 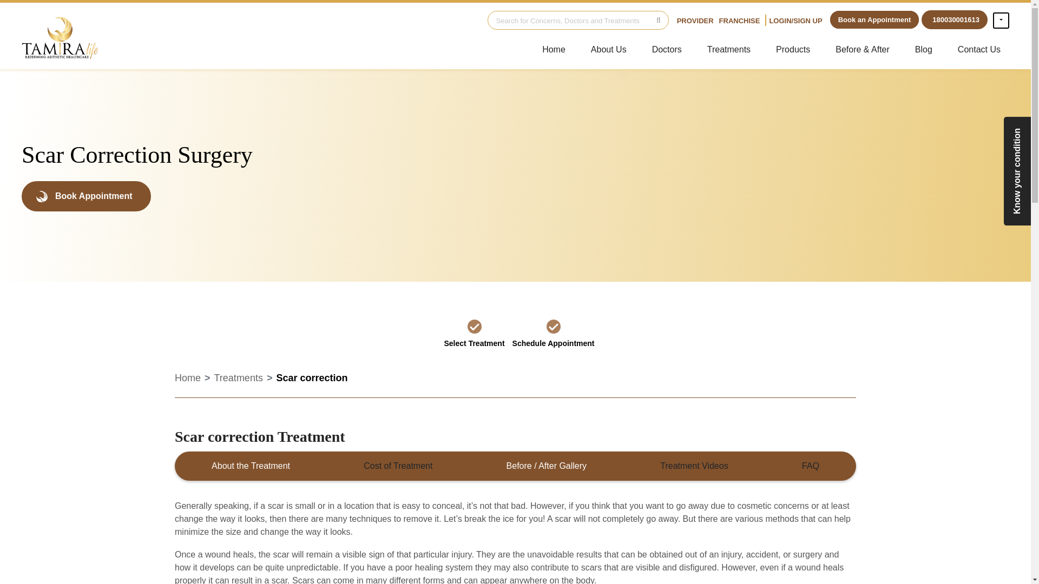 I want to click on FRANCHISE, so click(x=739, y=21).